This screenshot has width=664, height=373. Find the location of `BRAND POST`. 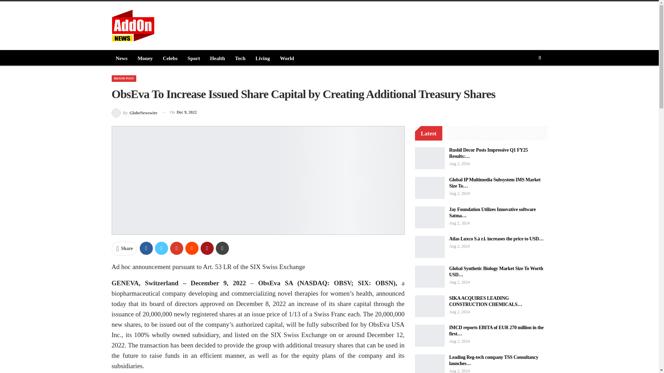

BRAND POST is located at coordinates (124, 78).